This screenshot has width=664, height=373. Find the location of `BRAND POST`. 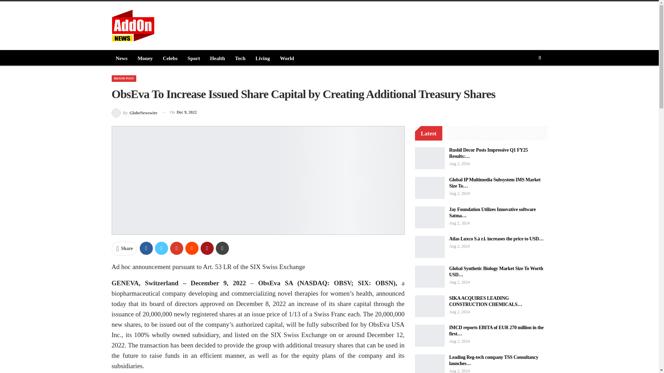

BRAND POST is located at coordinates (124, 78).